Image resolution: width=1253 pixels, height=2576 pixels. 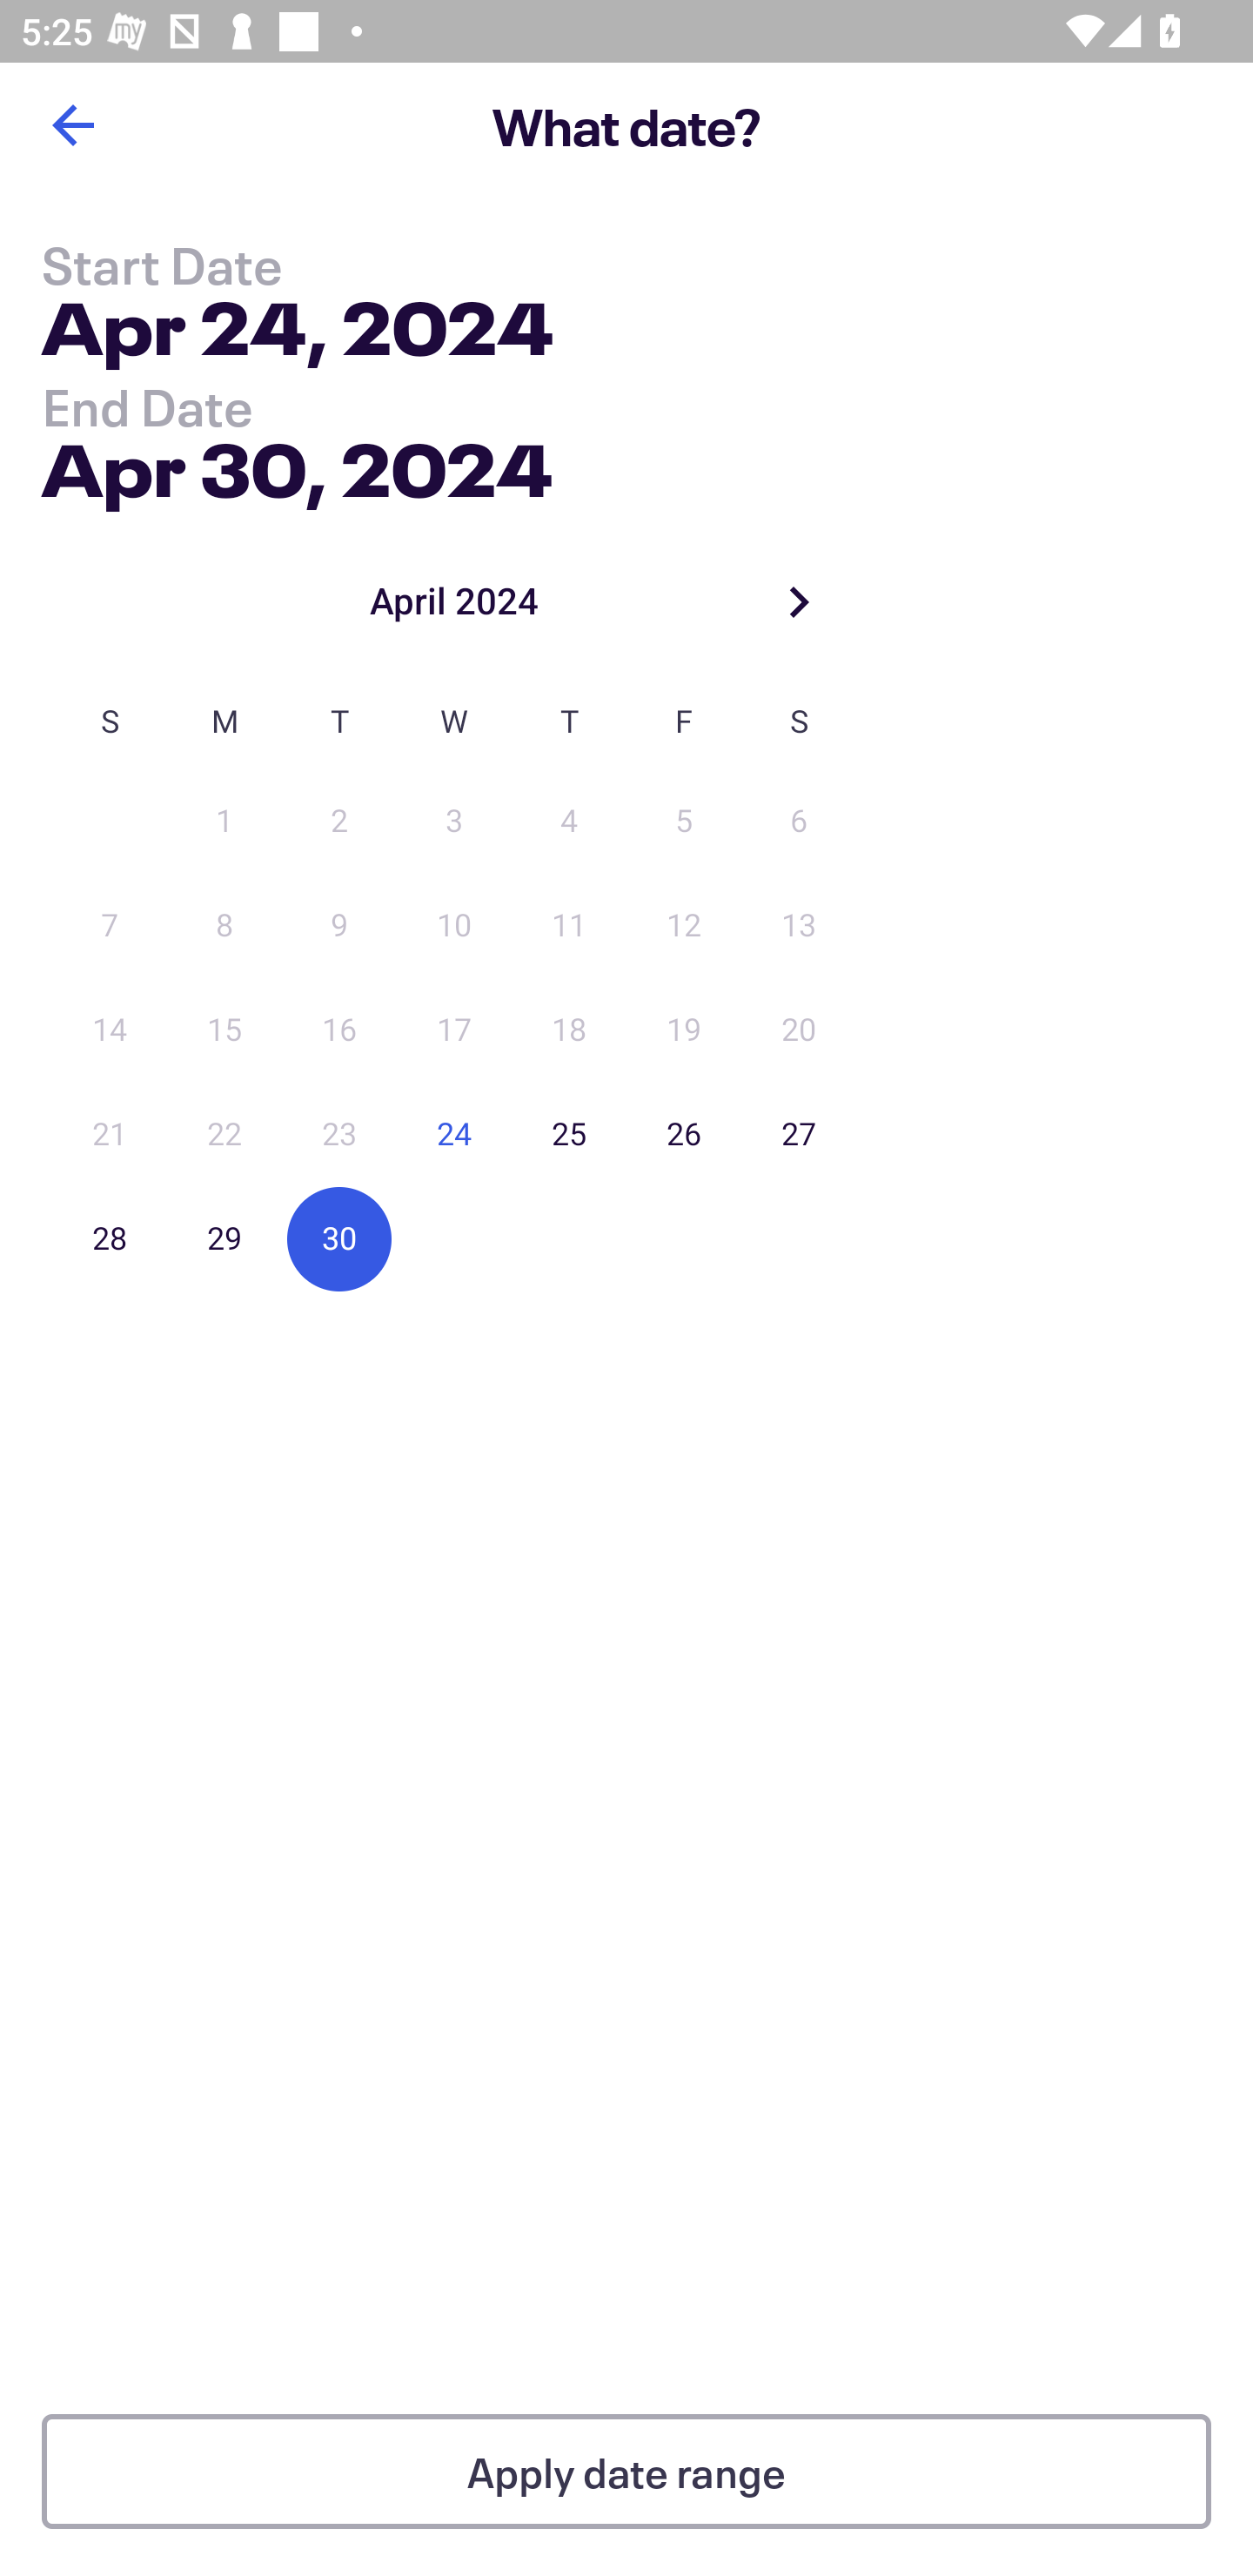 I want to click on 19 19 April 2024, so click(x=684, y=1030).